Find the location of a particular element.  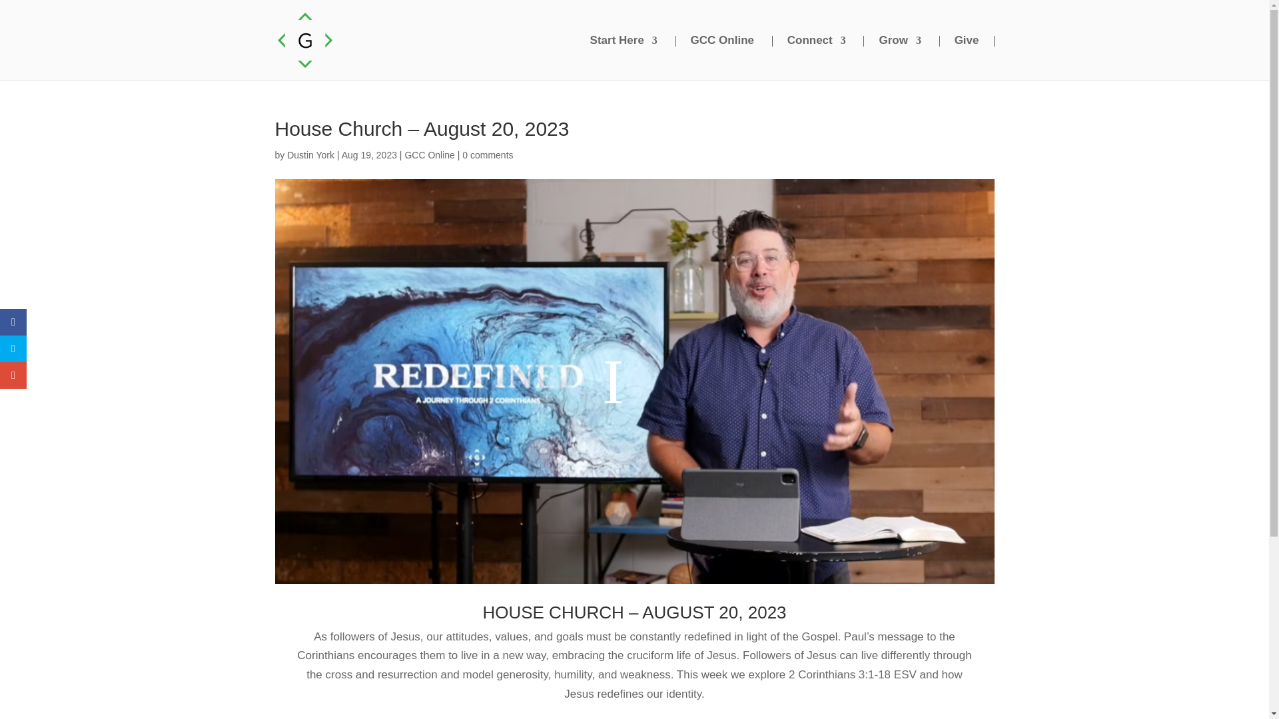

Posts by Dustin York is located at coordinates (310, 154).